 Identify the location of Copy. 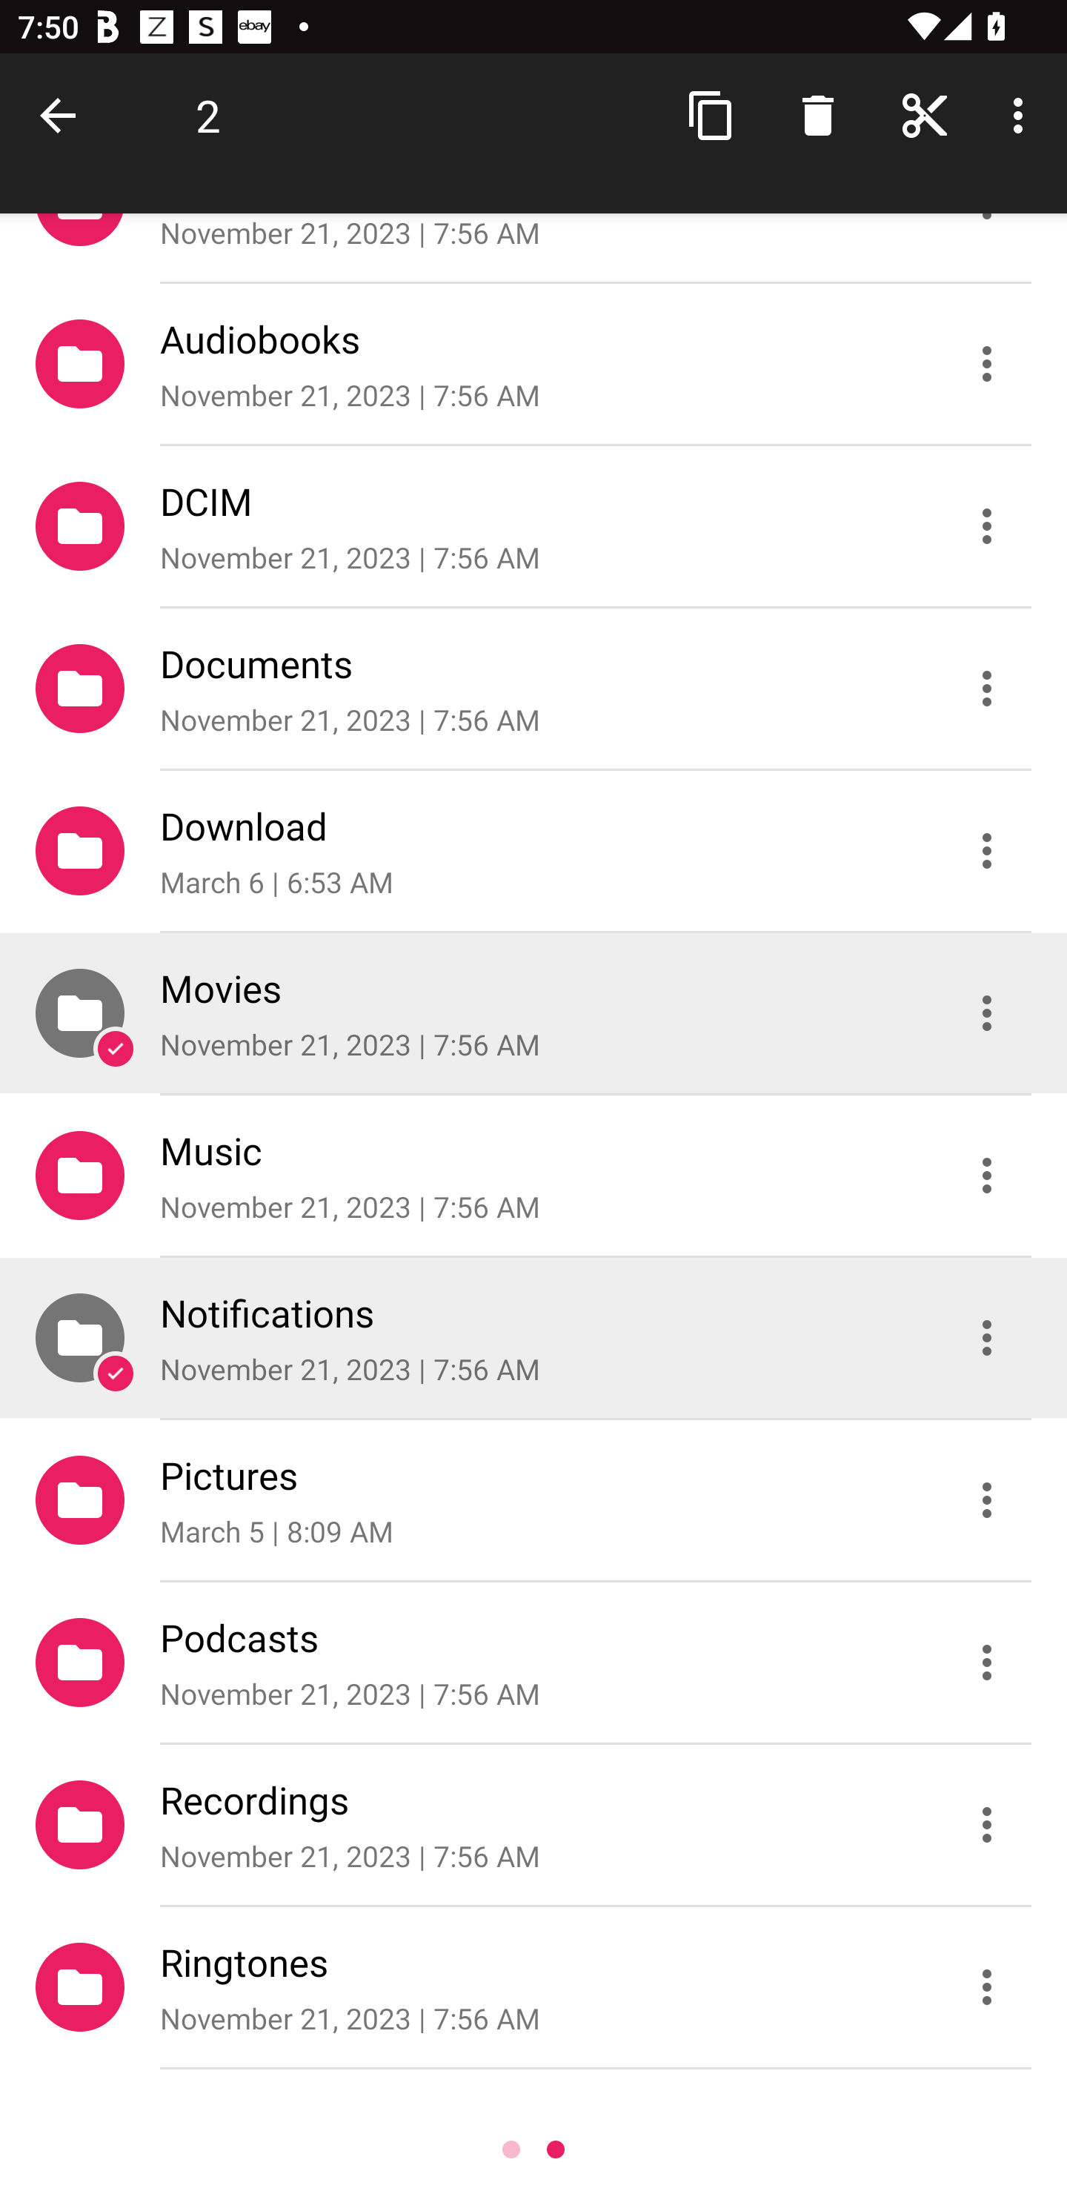
(711, 114).